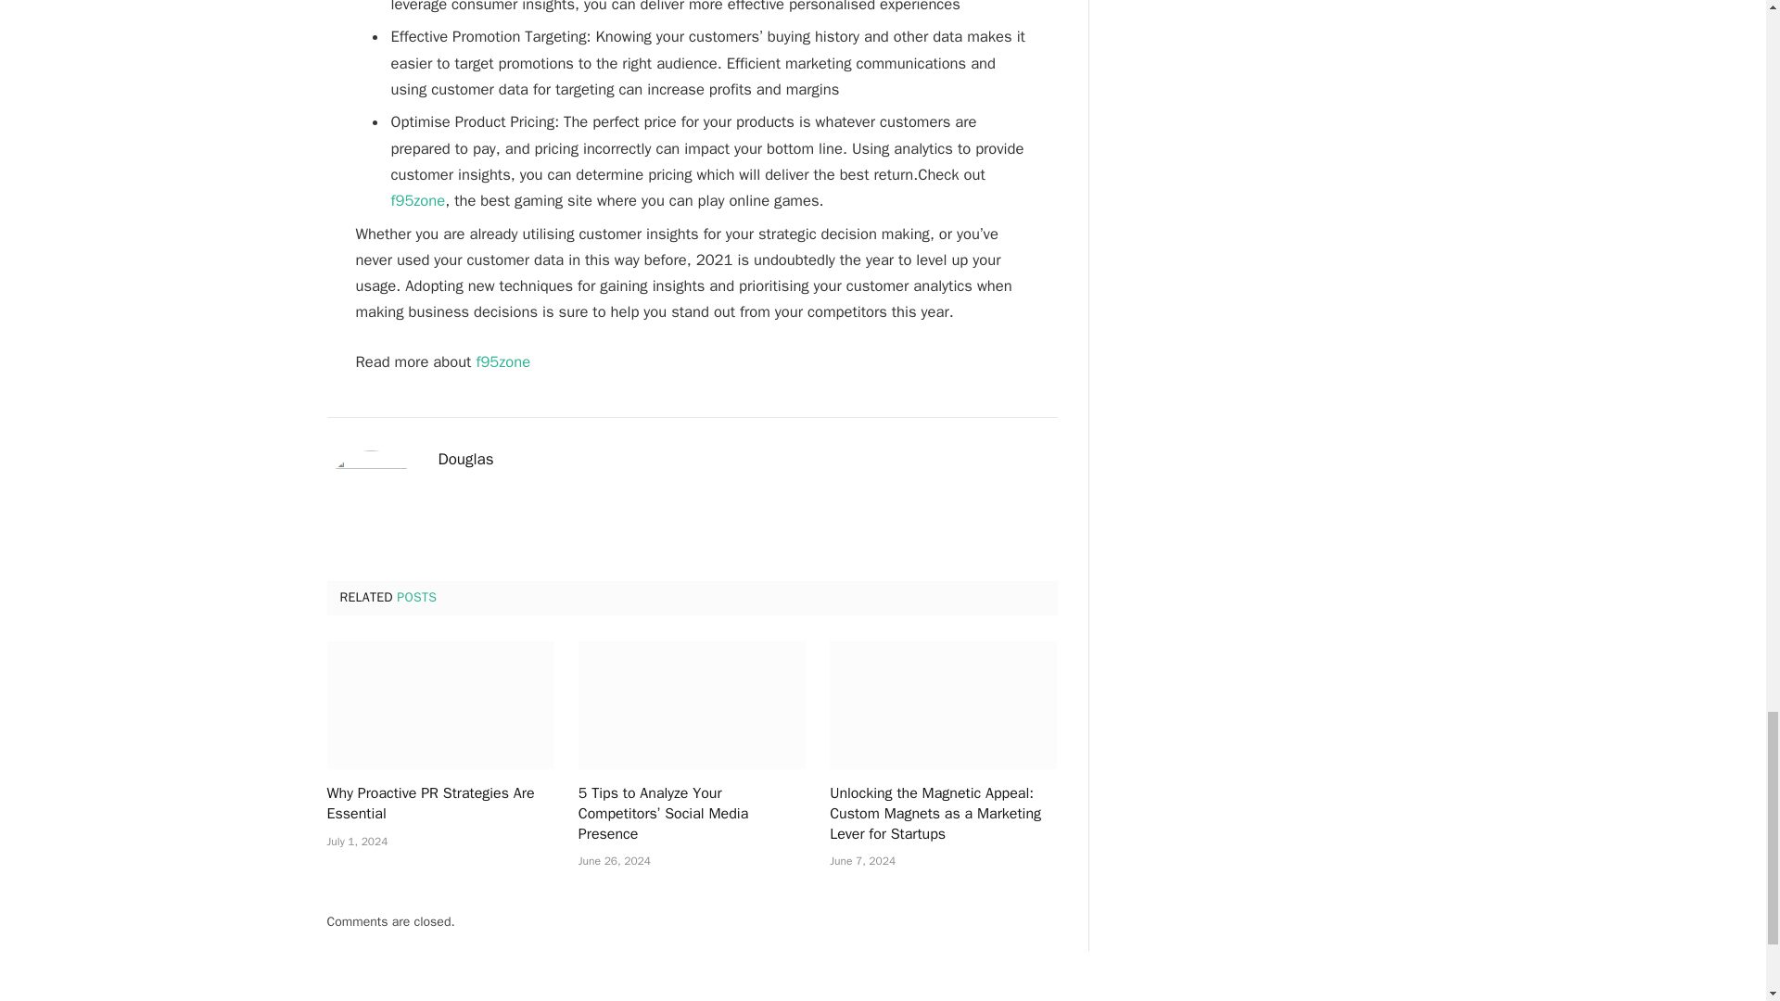 The width and height of the screenshot is (1780, 1001). I want to click on Posts by Douglas, so click(465, 460).